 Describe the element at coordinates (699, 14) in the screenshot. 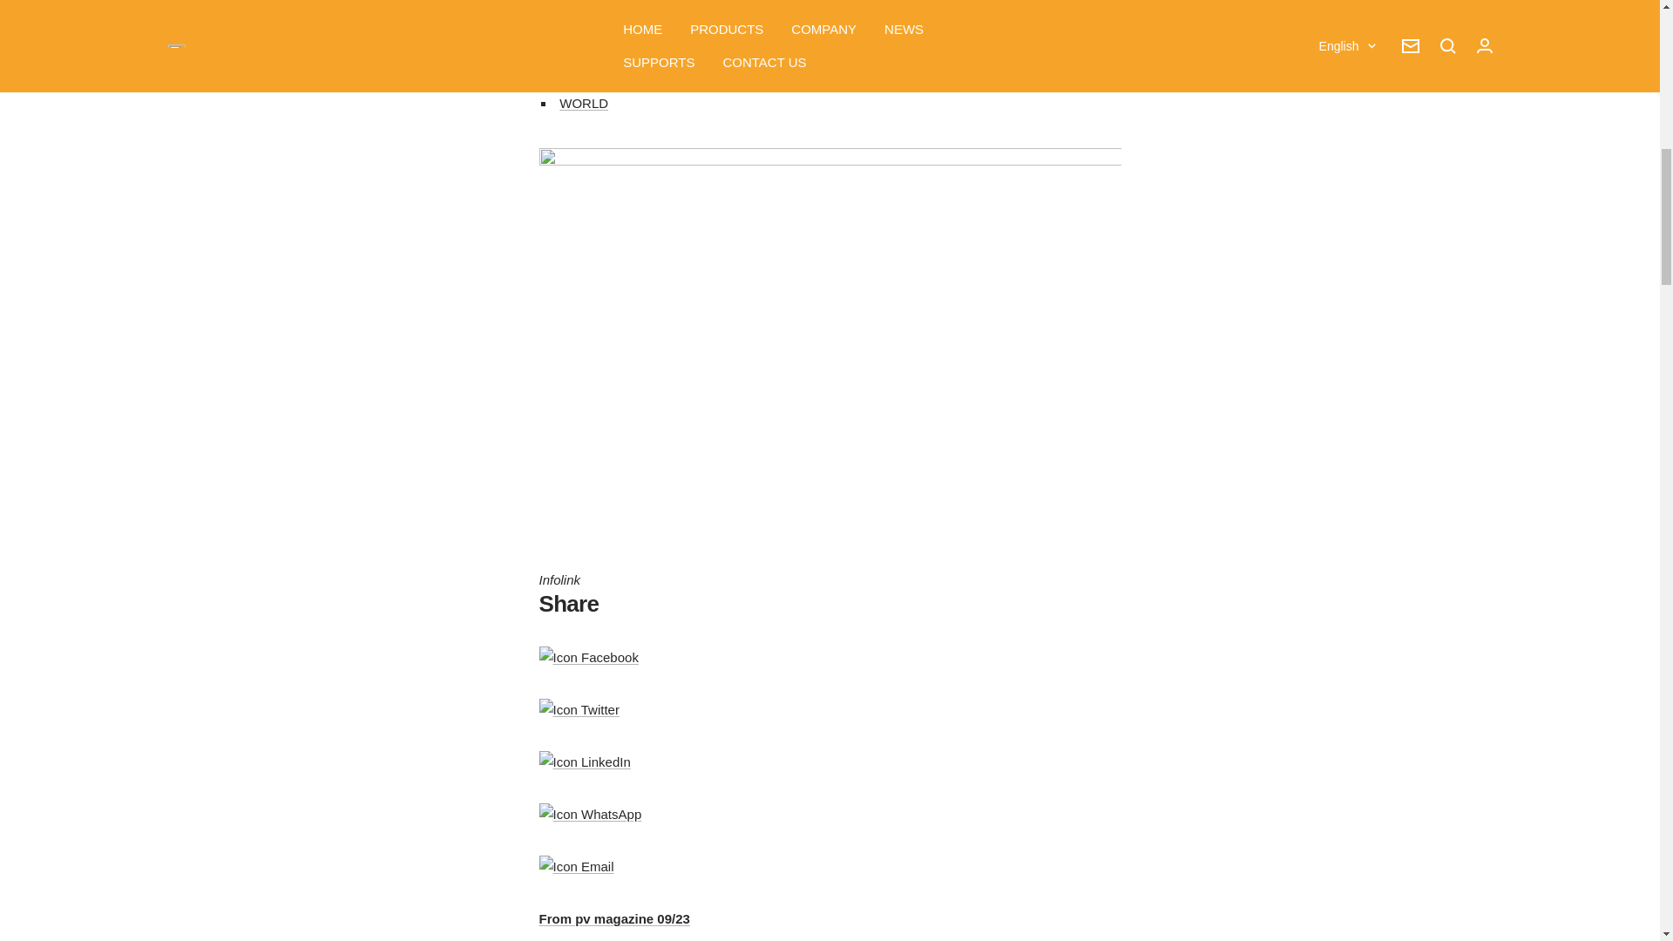

I see `Posts by pv magazine` at that location.